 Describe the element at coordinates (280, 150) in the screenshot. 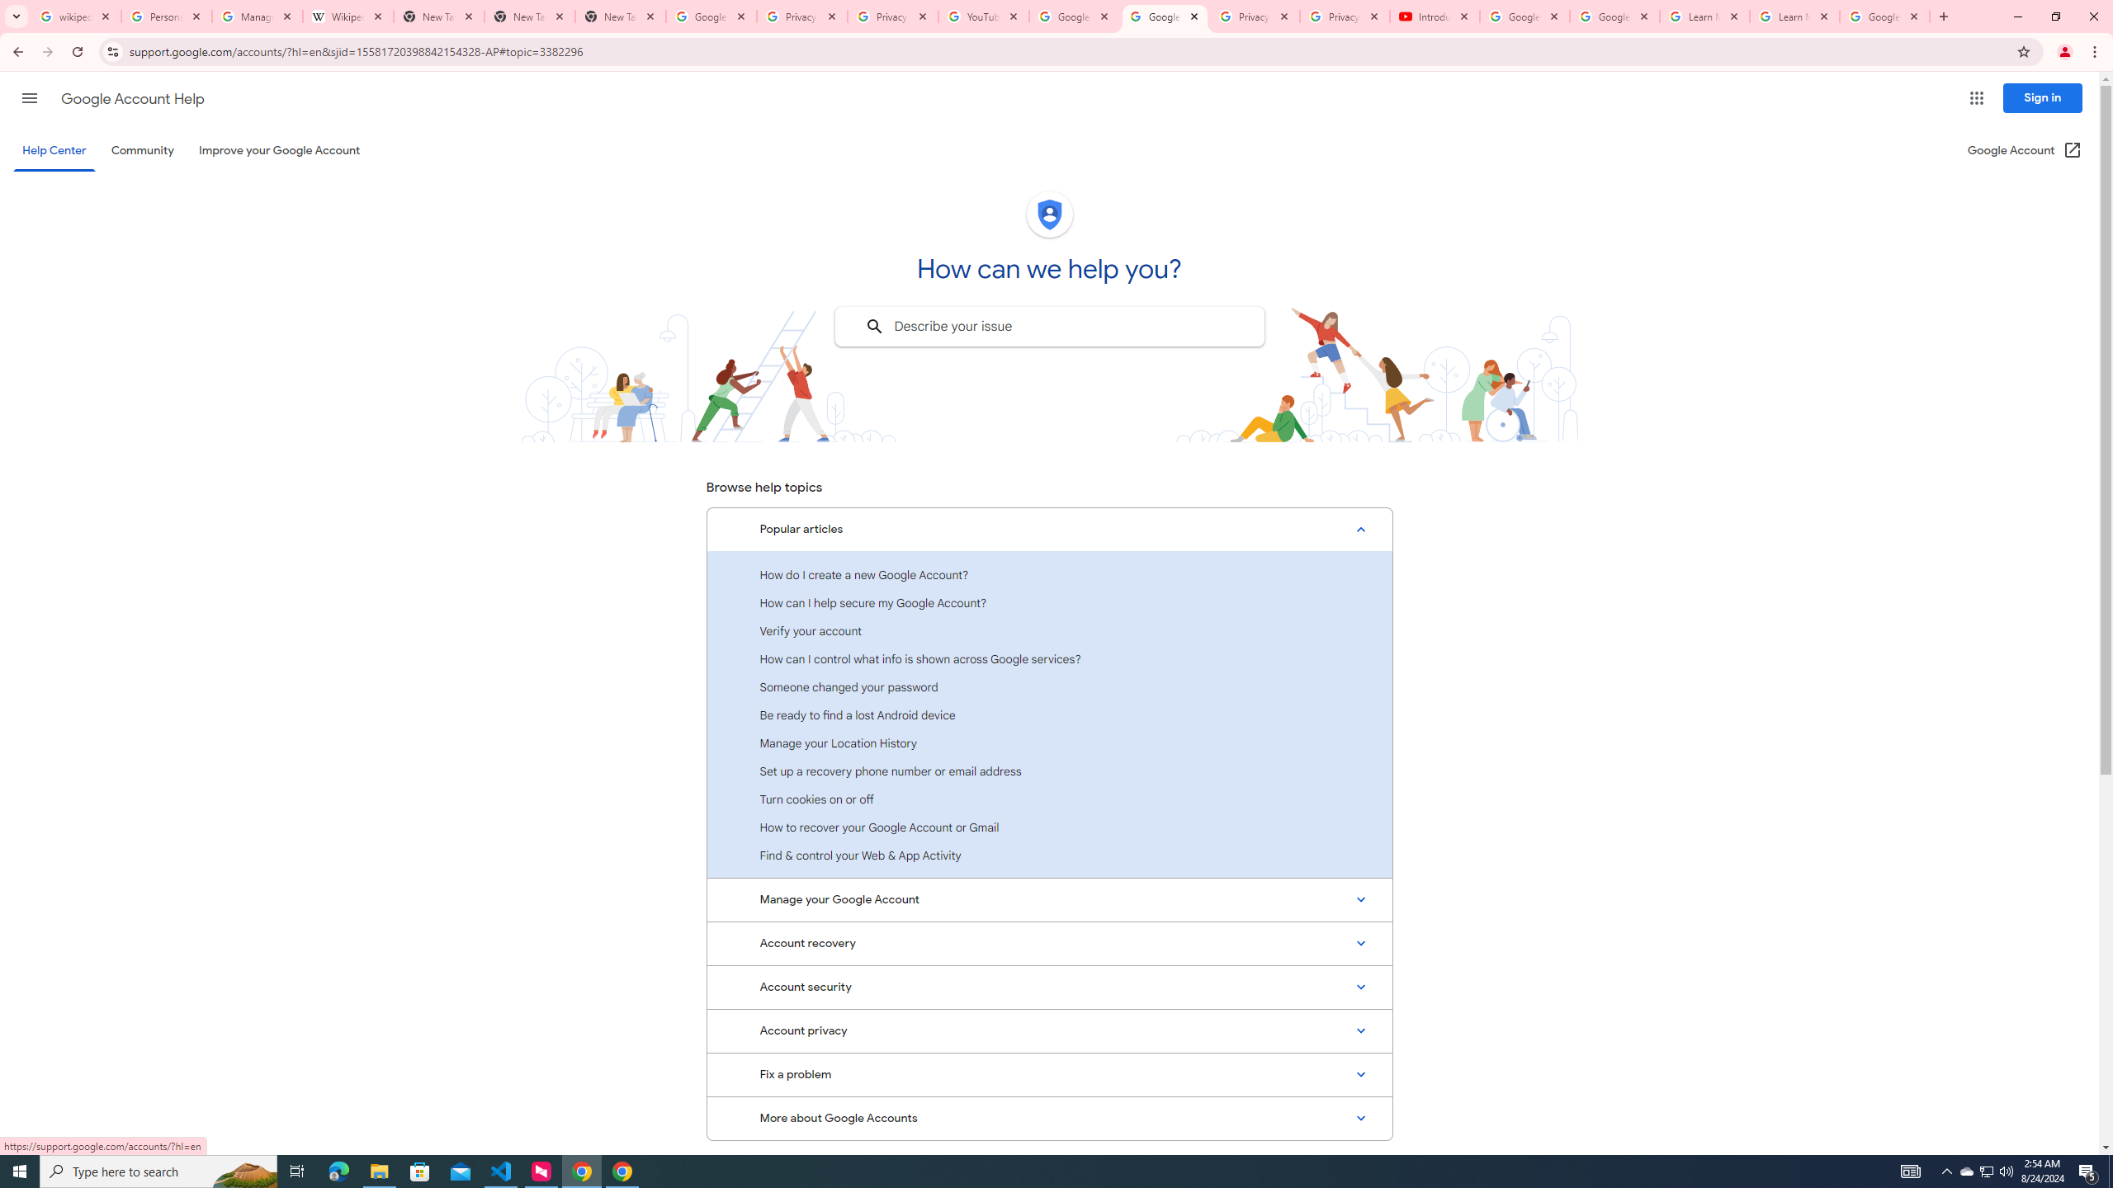

I see `Improve your Google Account` at that location.